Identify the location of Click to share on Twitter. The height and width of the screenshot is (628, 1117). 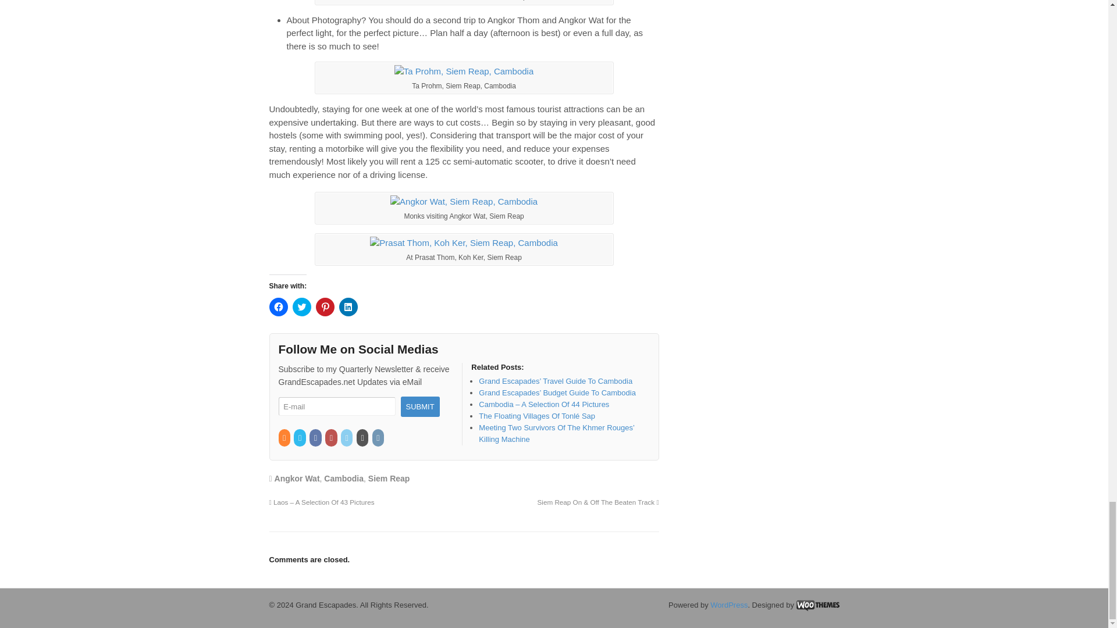
(301, 307).